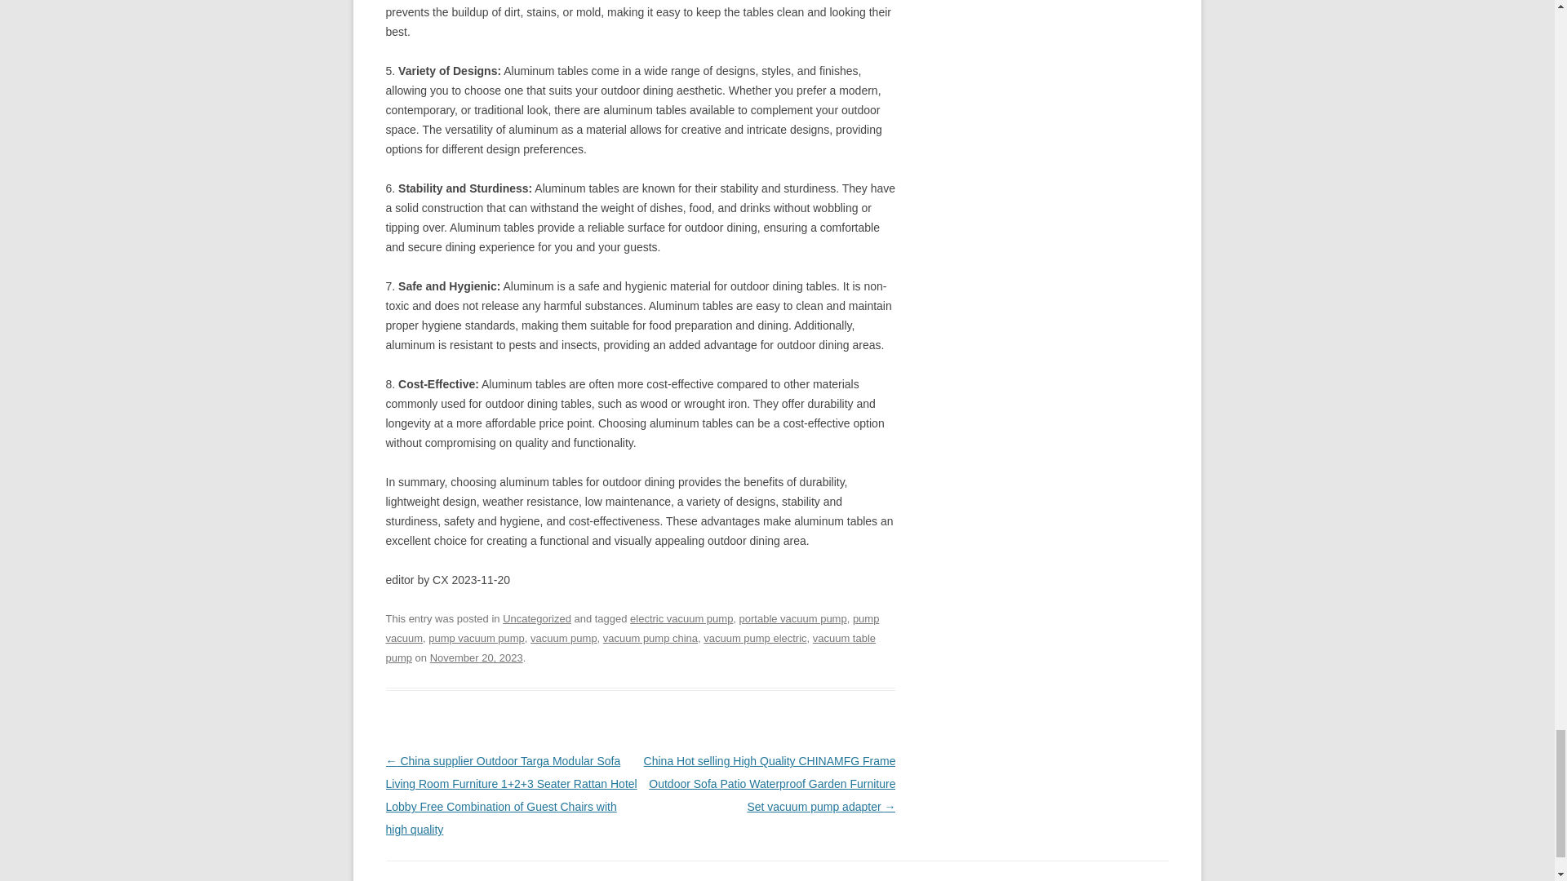 The image size is (1567, 881). I want to click on portable vacuum pump, so click(793, 618).